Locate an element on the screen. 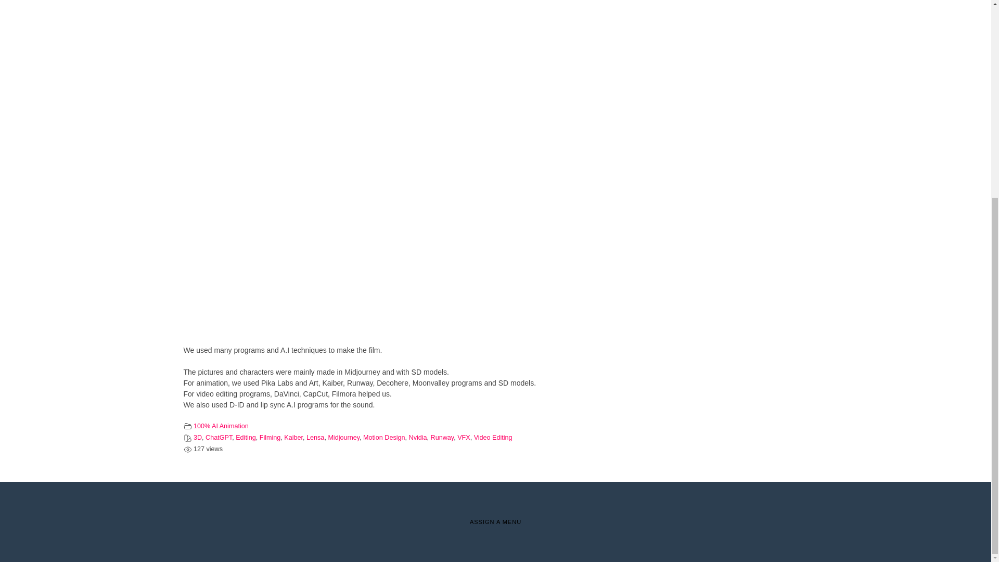 Image resolution: width=999 pixels, height=562 pixels. VFX is located at coordinates (464, 437).